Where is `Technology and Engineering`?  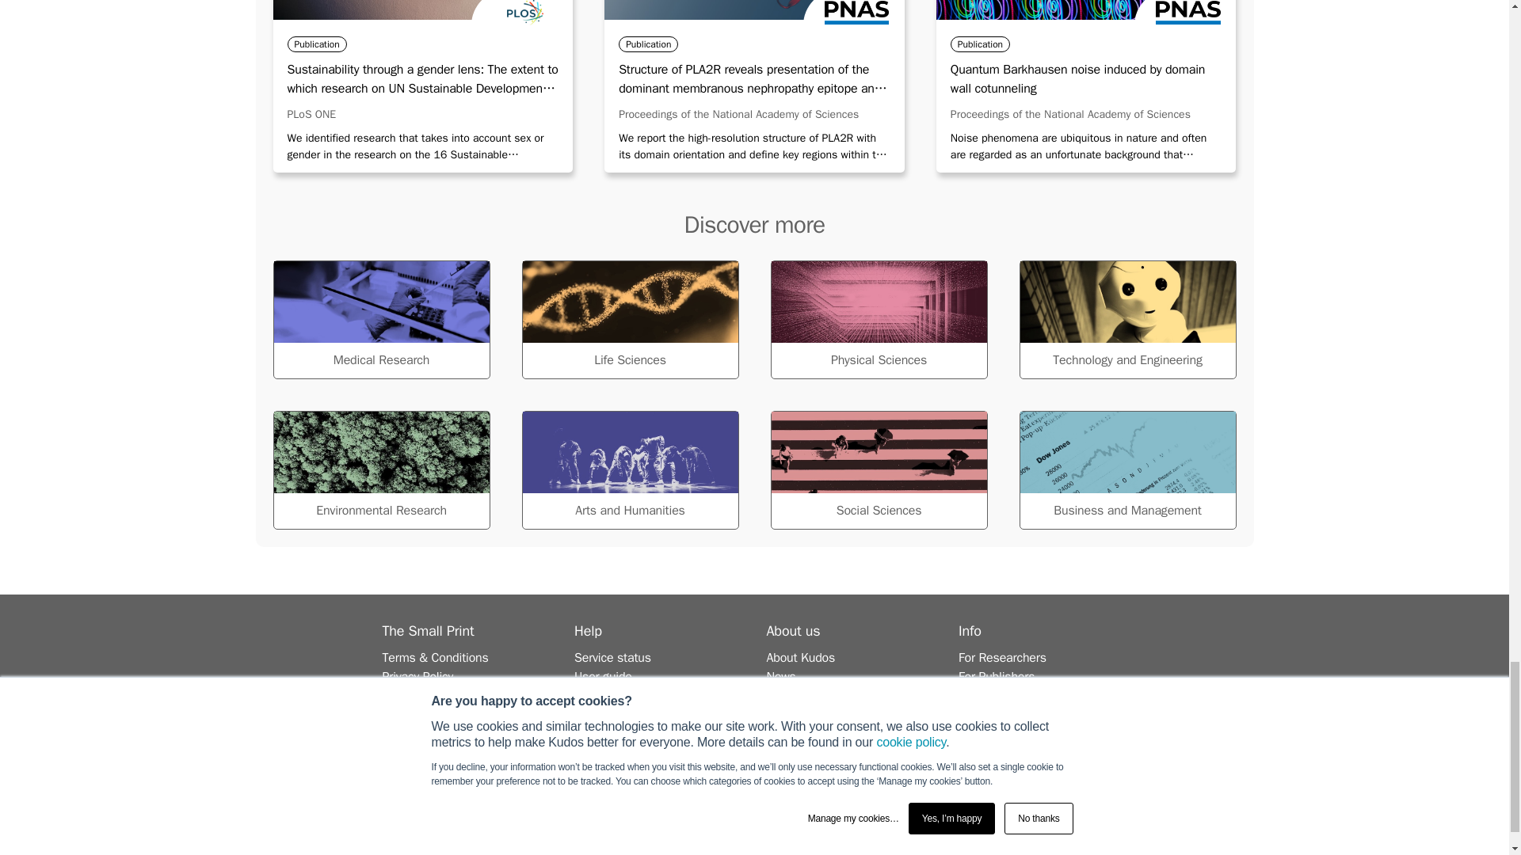 Technology and Engineering is located at coordinates (1126, 320).